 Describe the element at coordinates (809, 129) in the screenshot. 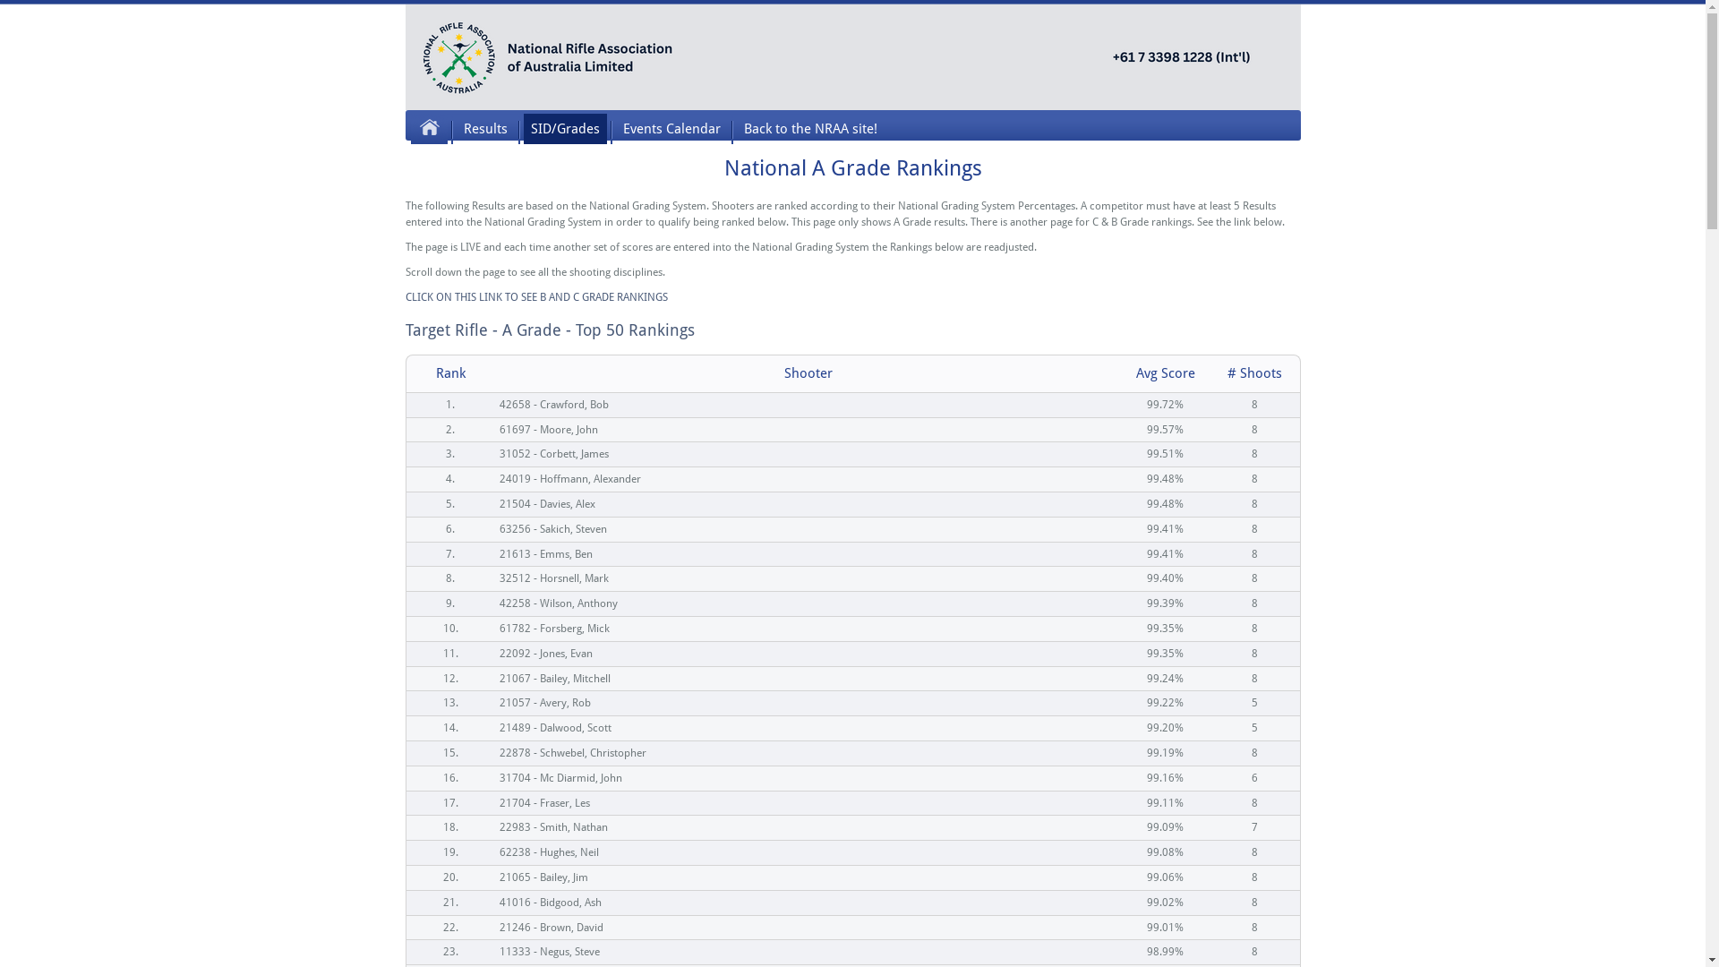

I see `Back to the NRAA site!` at that location.